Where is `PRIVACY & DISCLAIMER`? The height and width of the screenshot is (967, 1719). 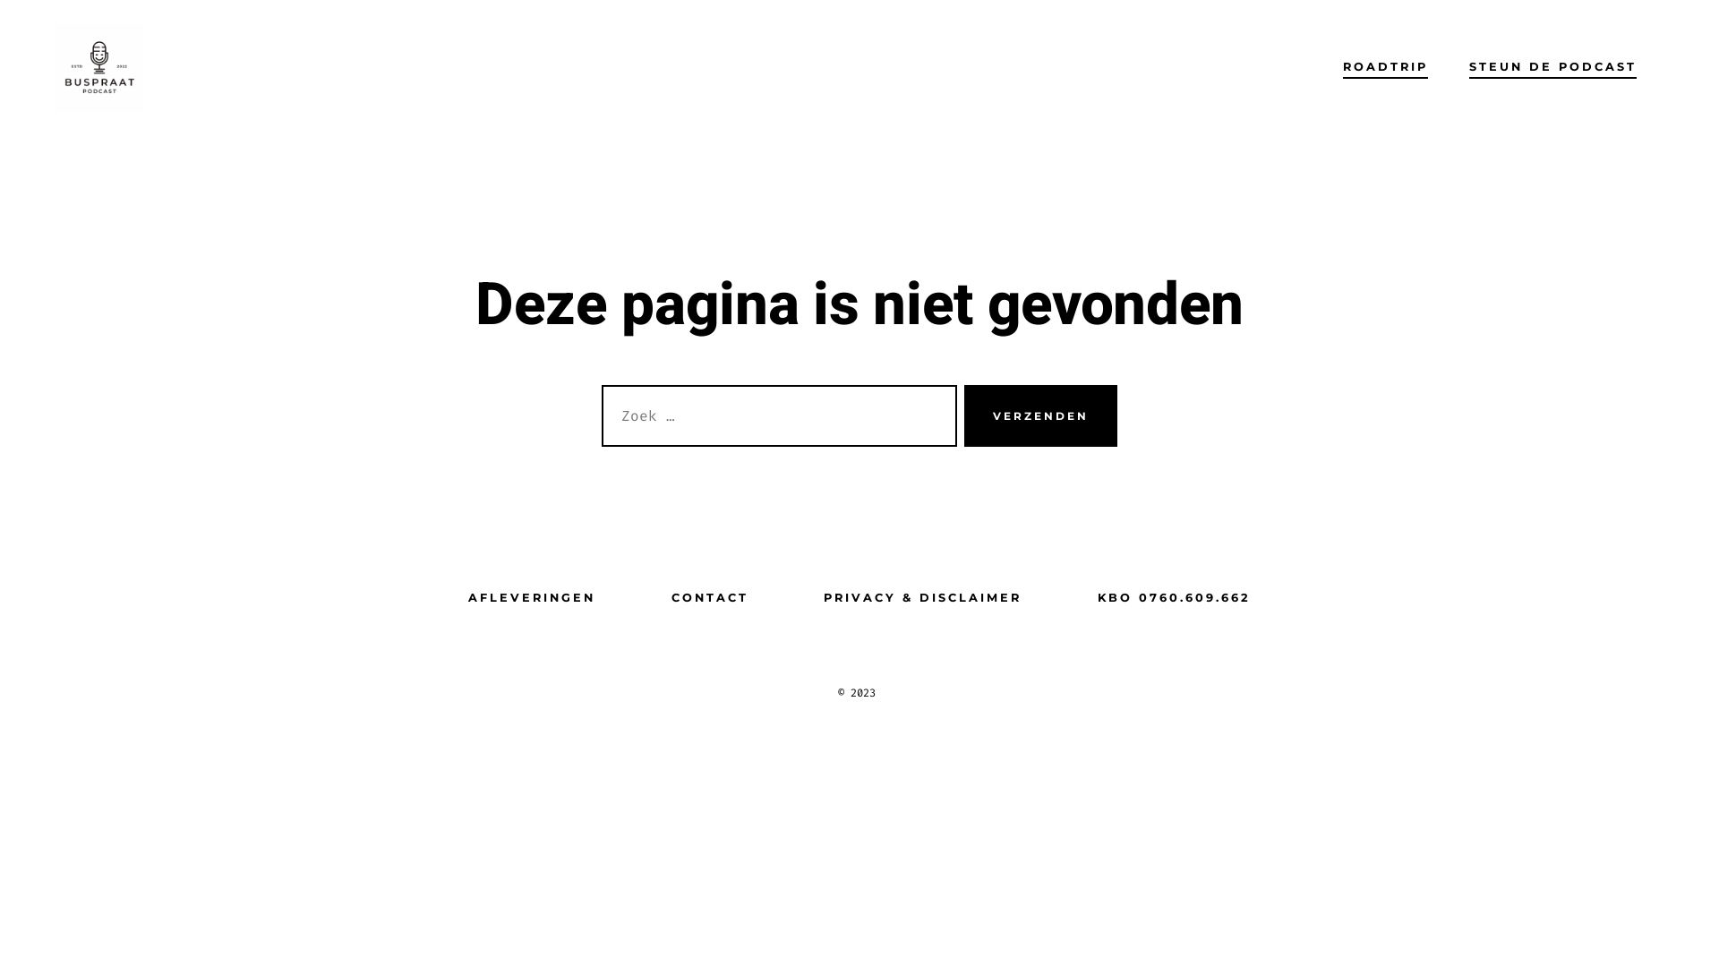
PRIVACY & DISCLAIMER is located at coordinates (923, 598).